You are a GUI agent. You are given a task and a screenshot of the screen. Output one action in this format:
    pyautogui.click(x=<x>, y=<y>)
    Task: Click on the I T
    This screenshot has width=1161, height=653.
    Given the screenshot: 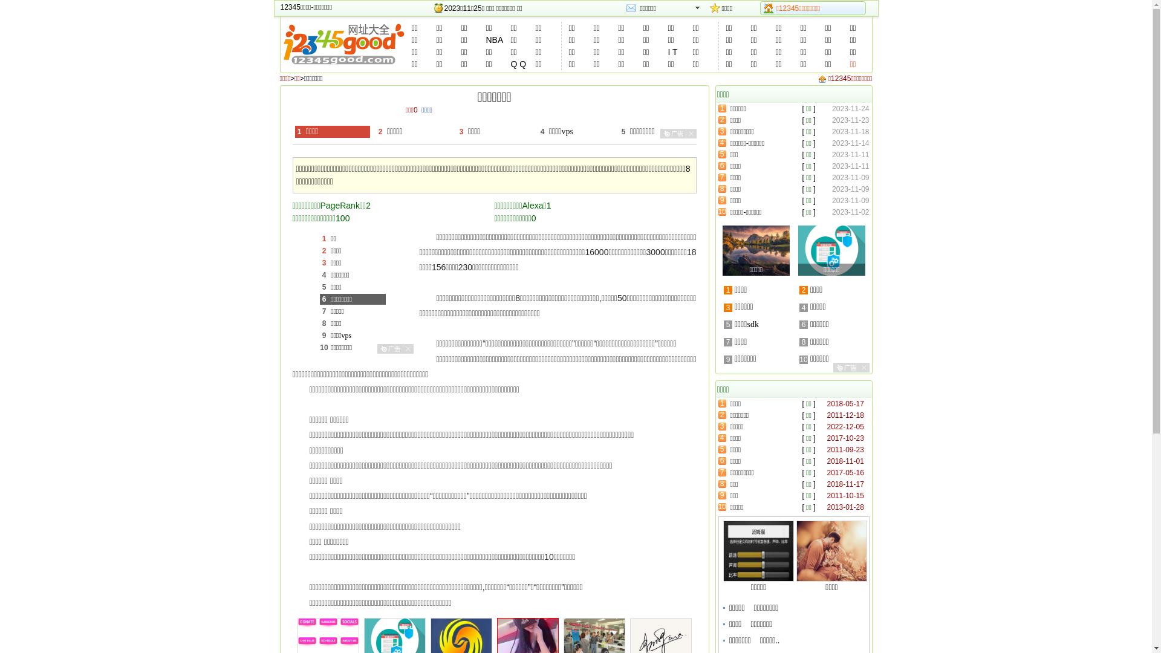 What is the action you would take?
    pyautogui.click(x=672, y=52)
    